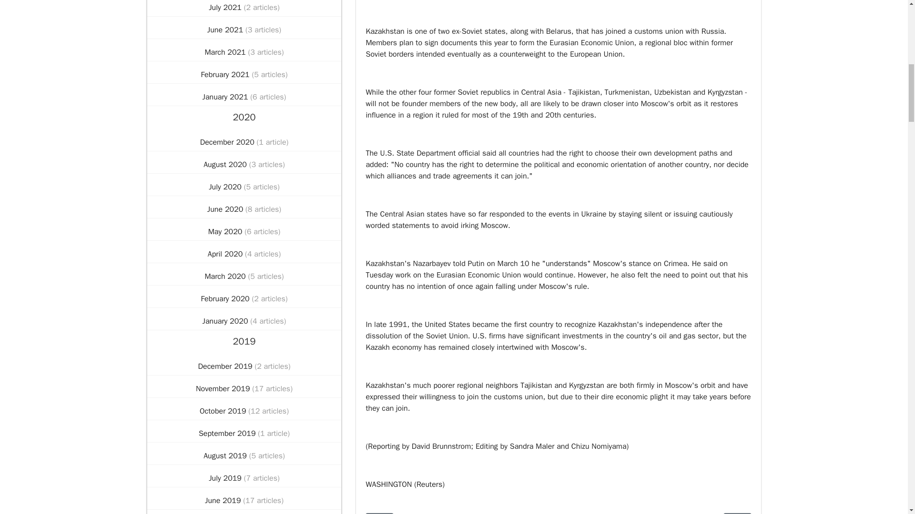  Describe the element at coordinates (226, 30) in the screenshot. I see `June 2021` at that location.